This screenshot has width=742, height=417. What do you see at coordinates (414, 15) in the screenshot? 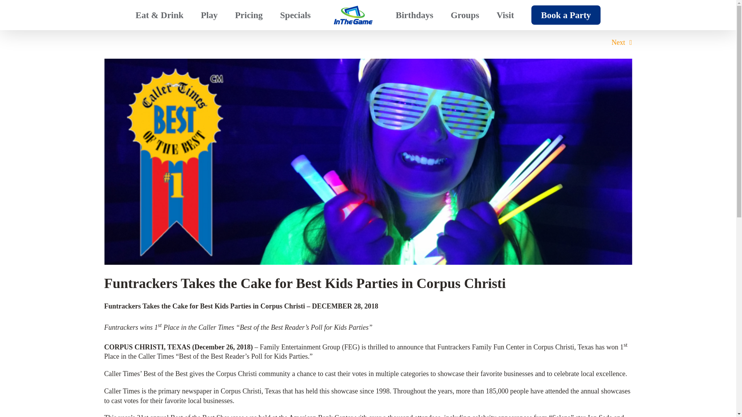
I see `Birthdays` at bounding box center [414, 15].